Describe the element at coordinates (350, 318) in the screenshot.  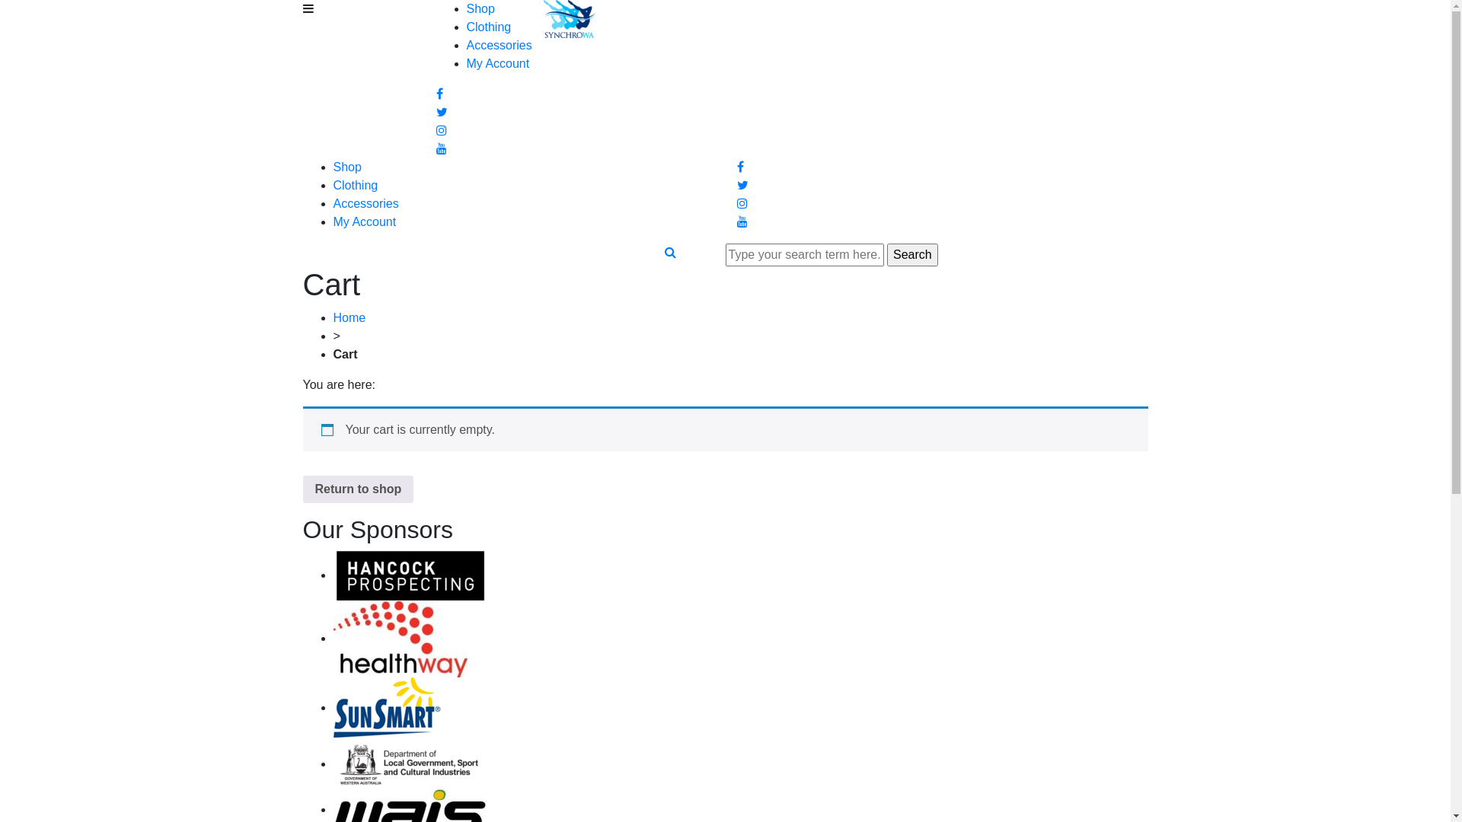
I see `Home` at that location.